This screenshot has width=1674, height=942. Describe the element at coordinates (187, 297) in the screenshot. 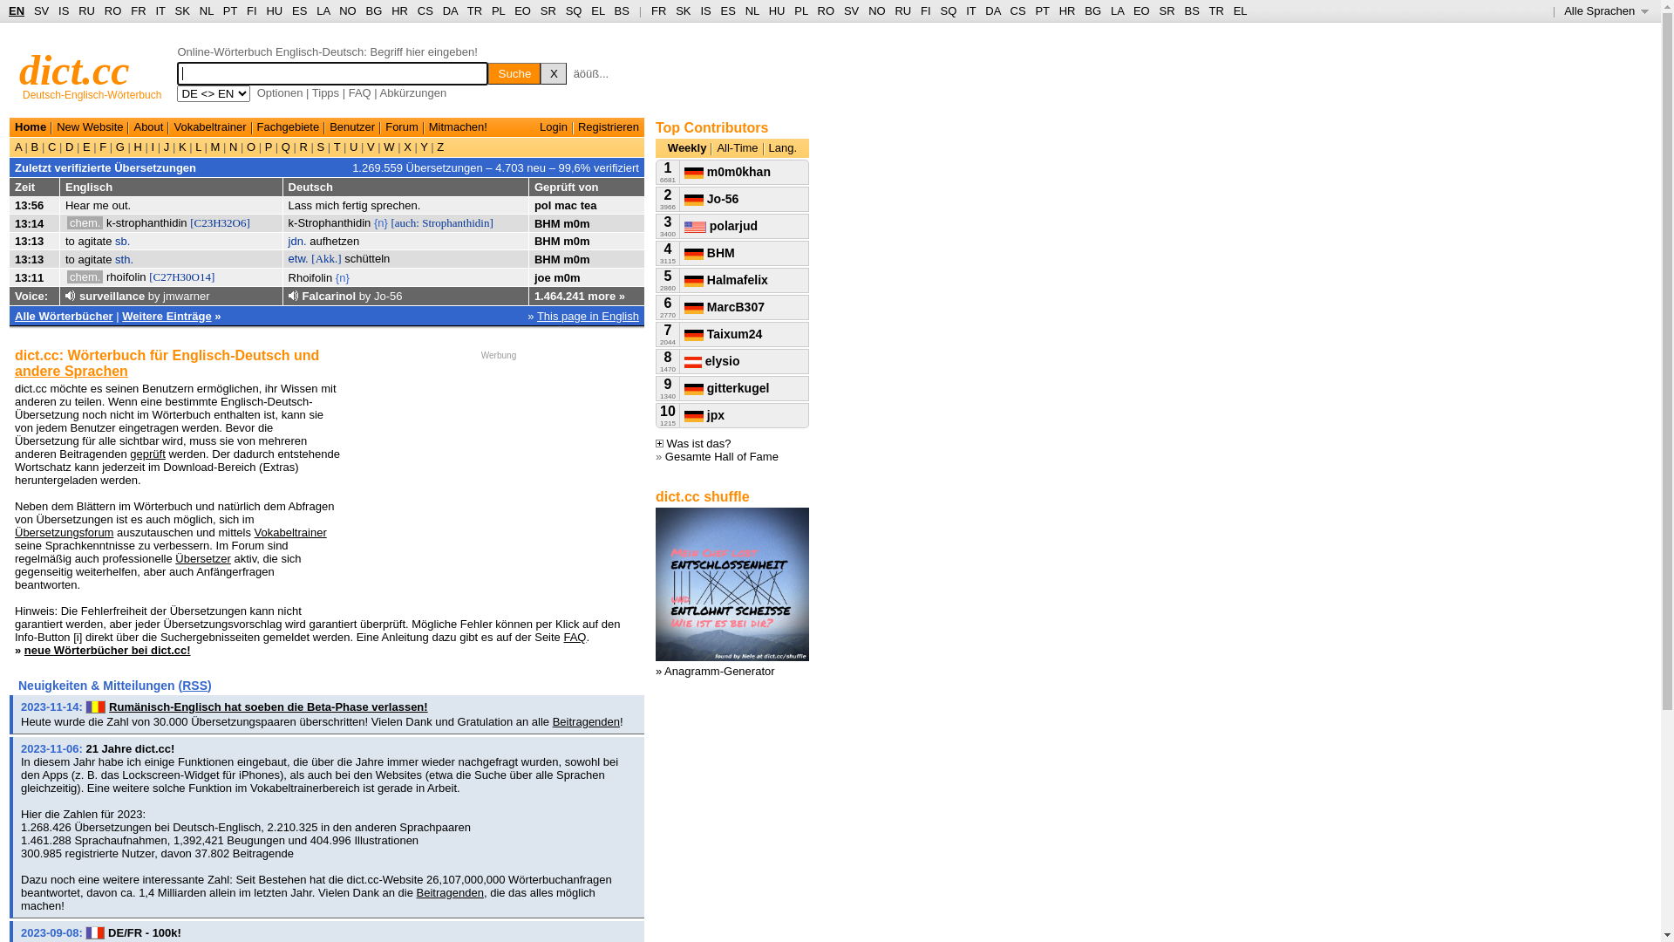

I see `jmwarner` at that location.